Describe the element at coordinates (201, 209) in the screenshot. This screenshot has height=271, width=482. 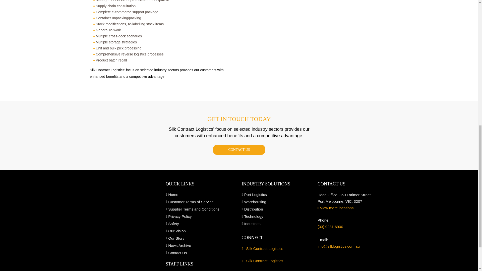
I see `Supplier Terms and Conditions` at that location.